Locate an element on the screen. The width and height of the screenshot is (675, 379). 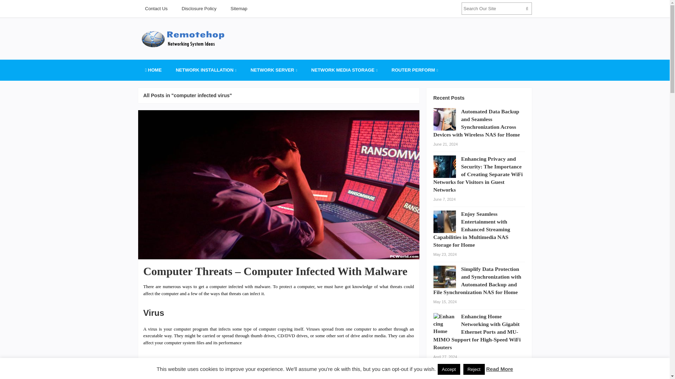
HOME is located at coordinates (153, 70).